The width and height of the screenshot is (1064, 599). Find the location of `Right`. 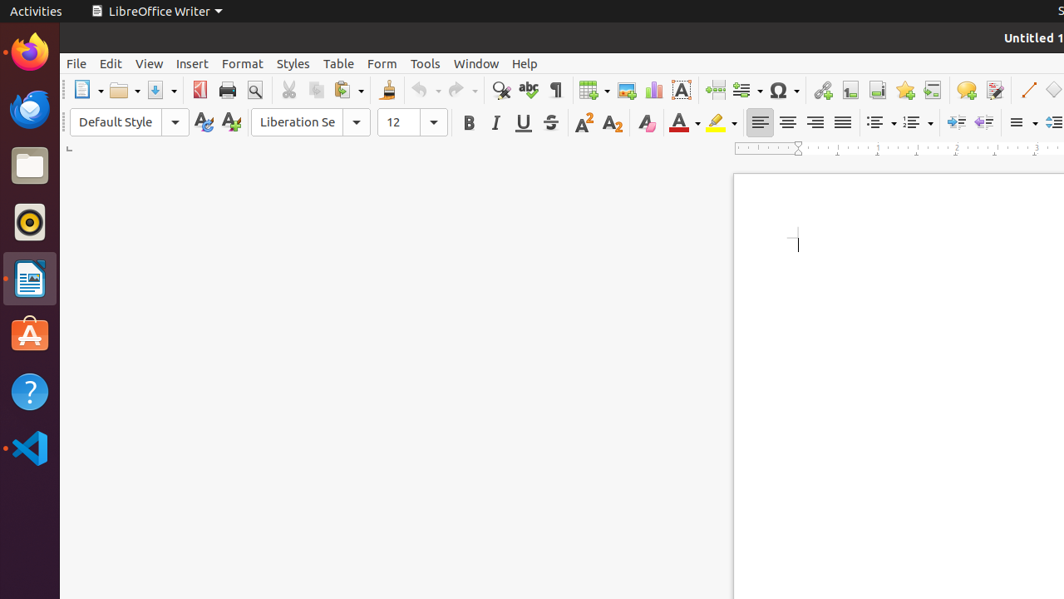

Right is located at coordinates (815, 123).